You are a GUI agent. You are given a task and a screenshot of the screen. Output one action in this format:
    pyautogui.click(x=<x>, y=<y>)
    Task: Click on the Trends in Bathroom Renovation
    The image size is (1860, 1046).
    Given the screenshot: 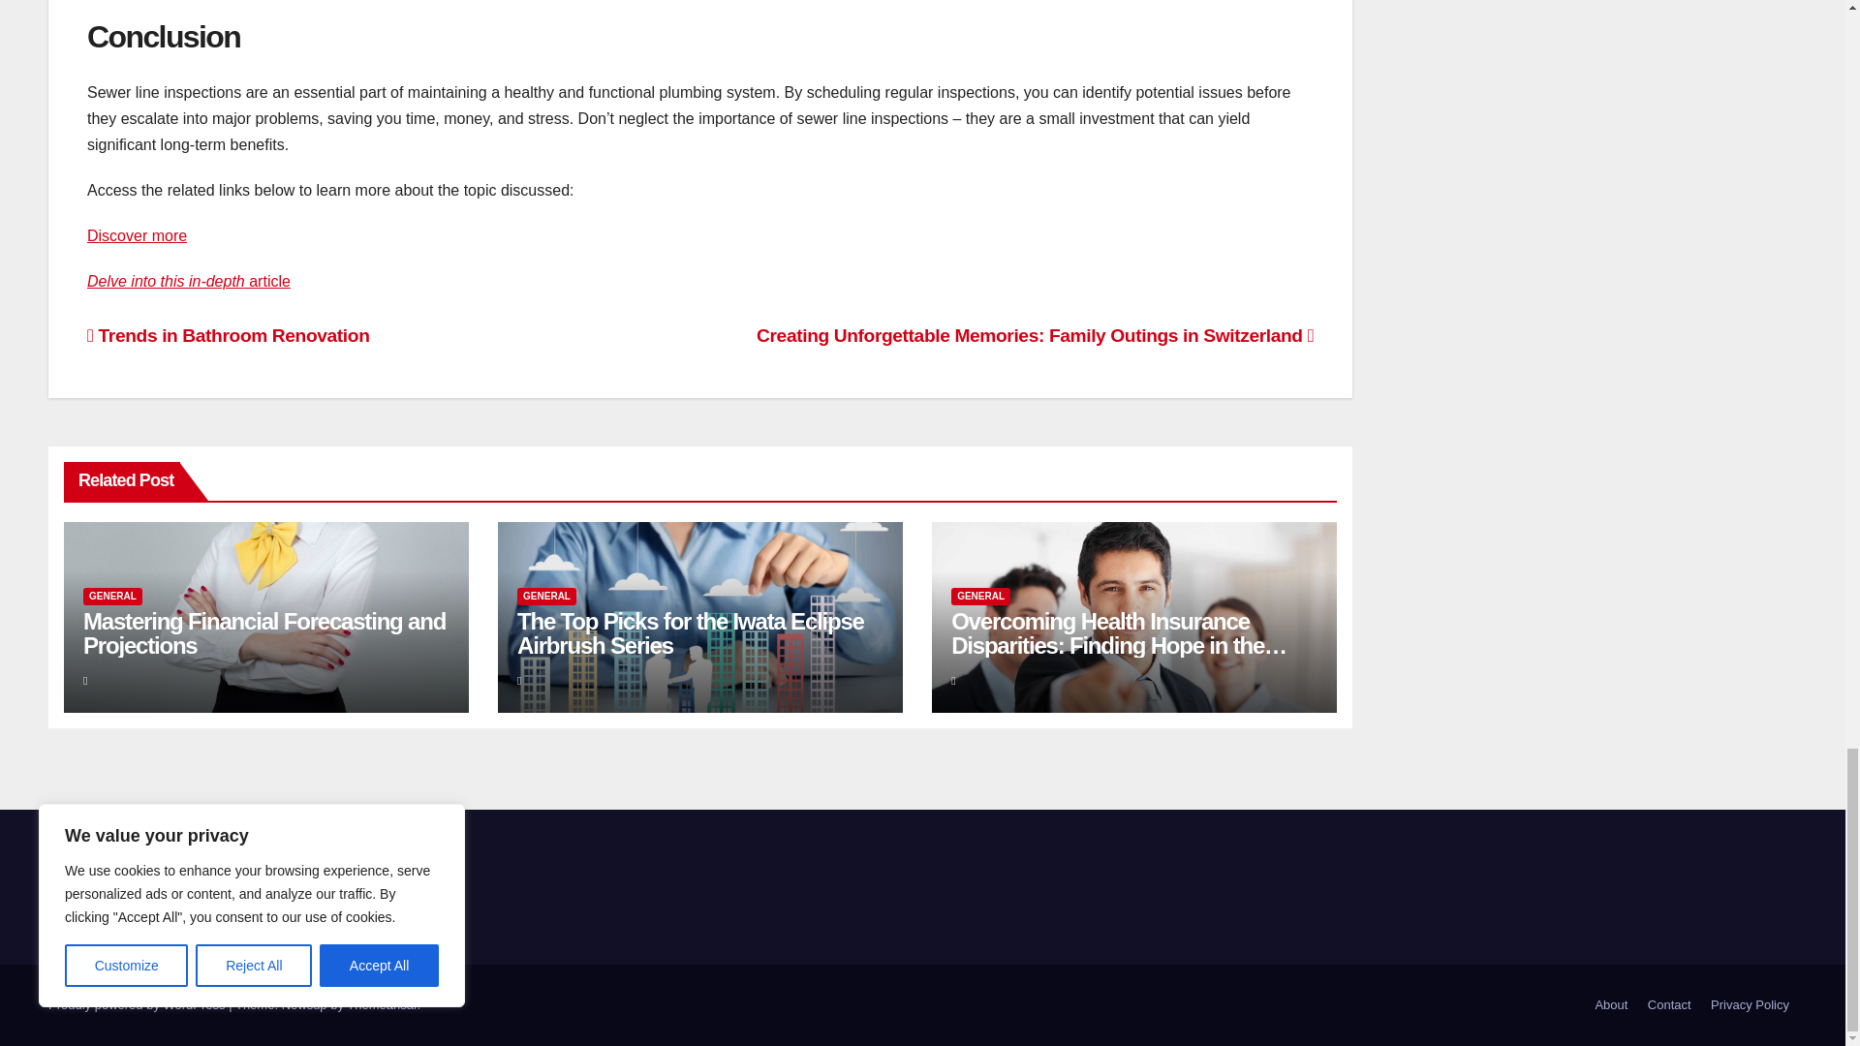 What is the action you would take?
    pyautogui.click(x=228, y=335)
    